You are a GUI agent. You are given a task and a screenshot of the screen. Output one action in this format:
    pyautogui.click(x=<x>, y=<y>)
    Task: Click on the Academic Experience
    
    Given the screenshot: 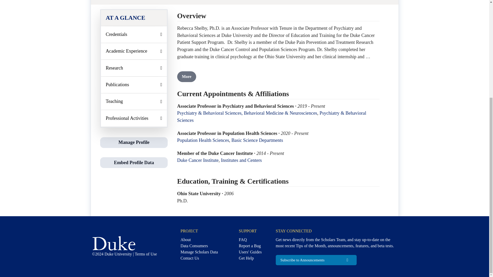 What is the action you would take?
    pyautogui.click(x=134, y=51)
    